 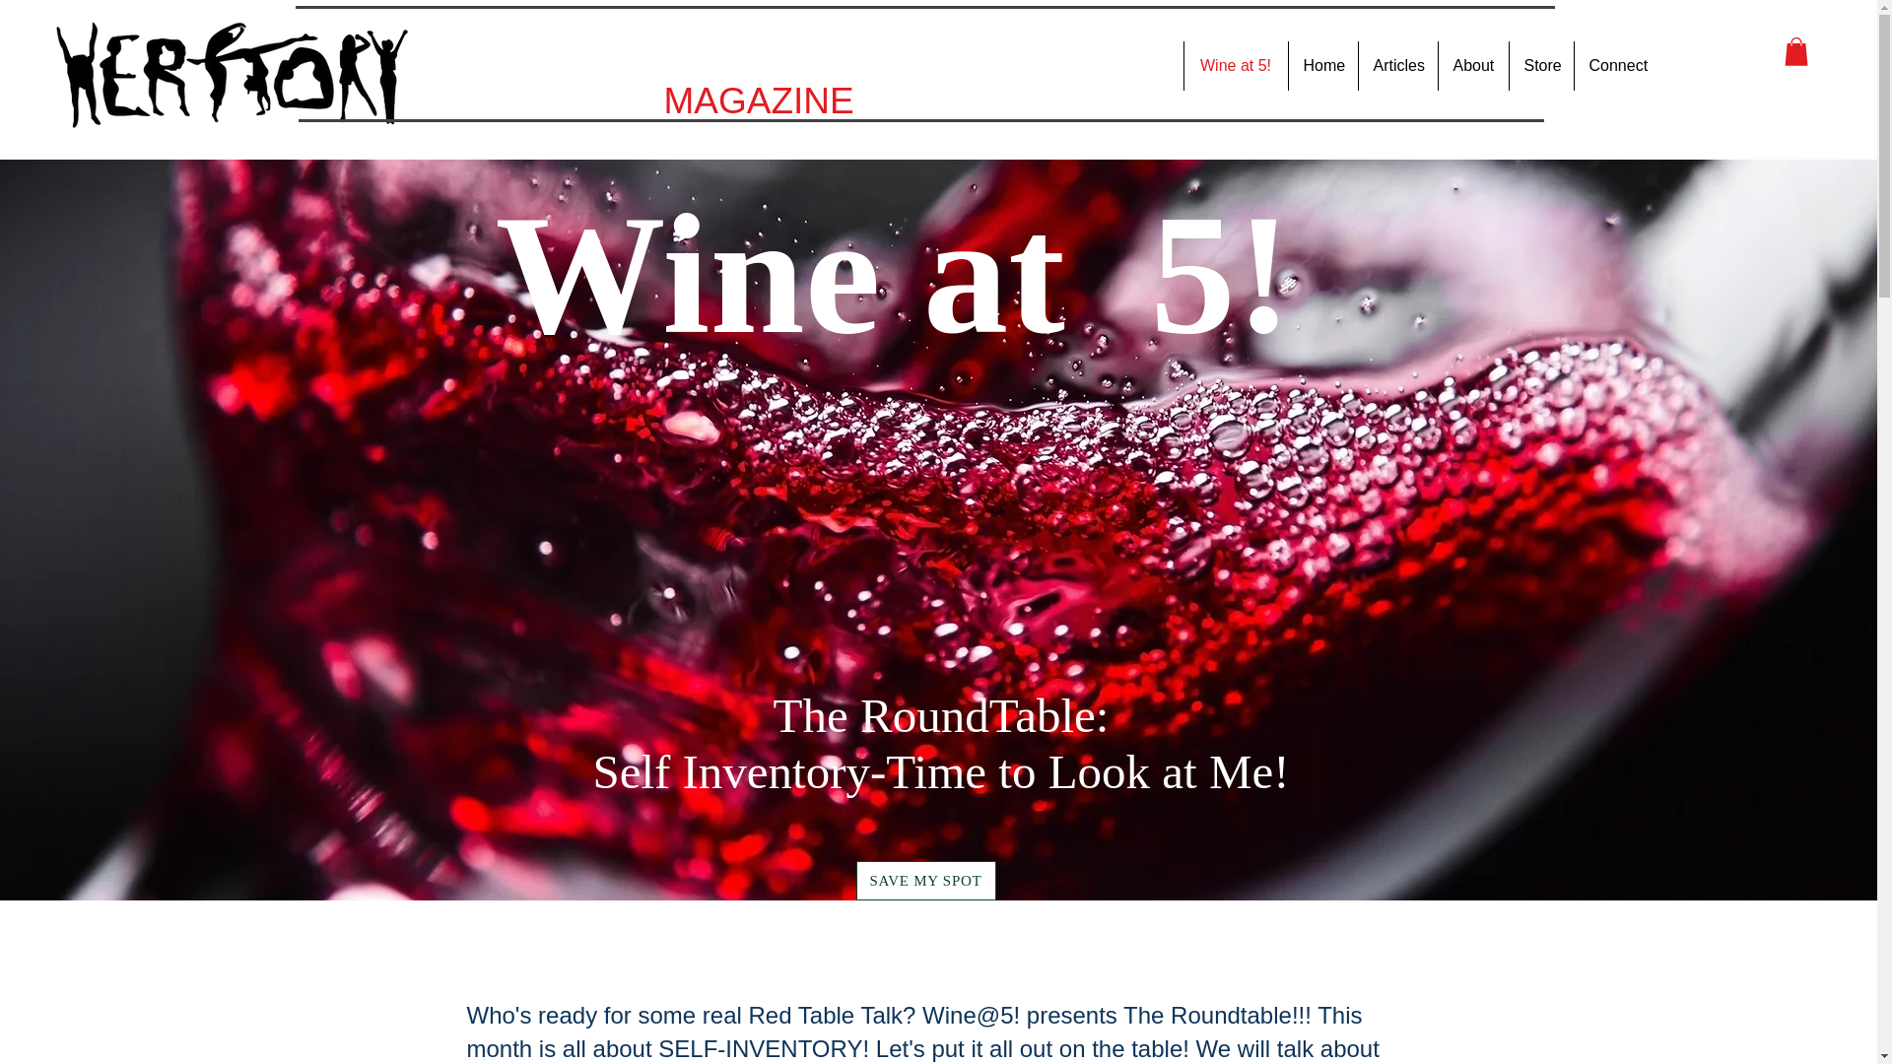 What do you see at coordinates (1615, 65) in the screenshot?
I see `Connect` at bounding box center [1615, 65].